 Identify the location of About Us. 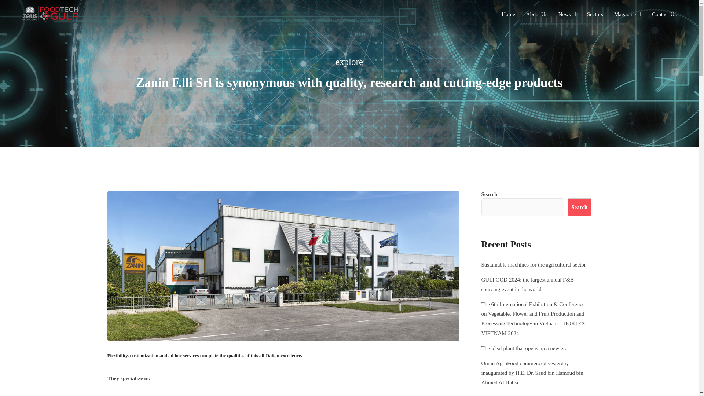
(537, 15).